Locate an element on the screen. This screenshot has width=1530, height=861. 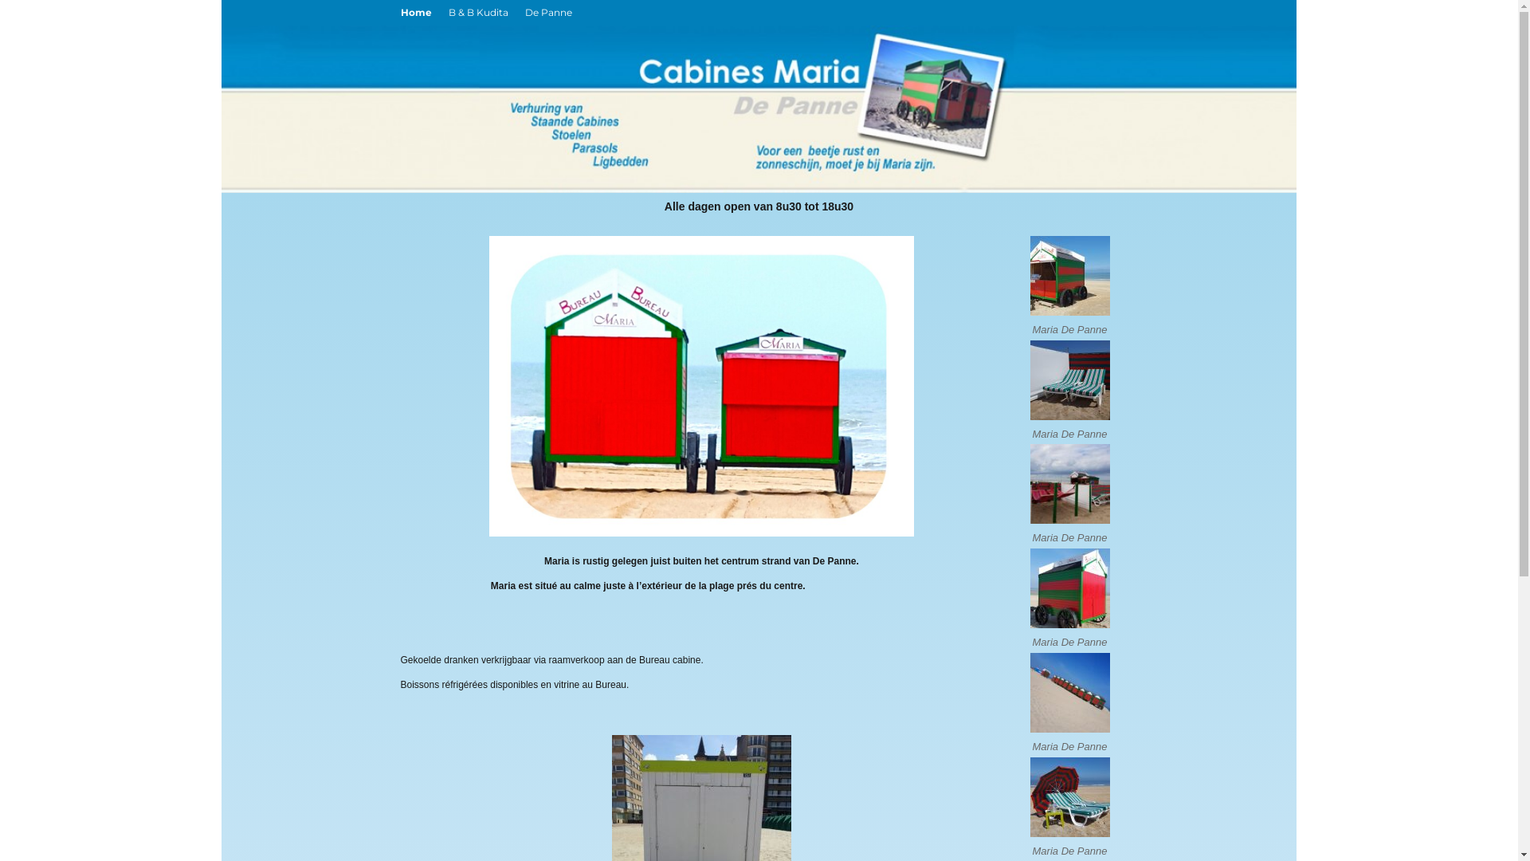
Home is located at coordinates (416, 13).